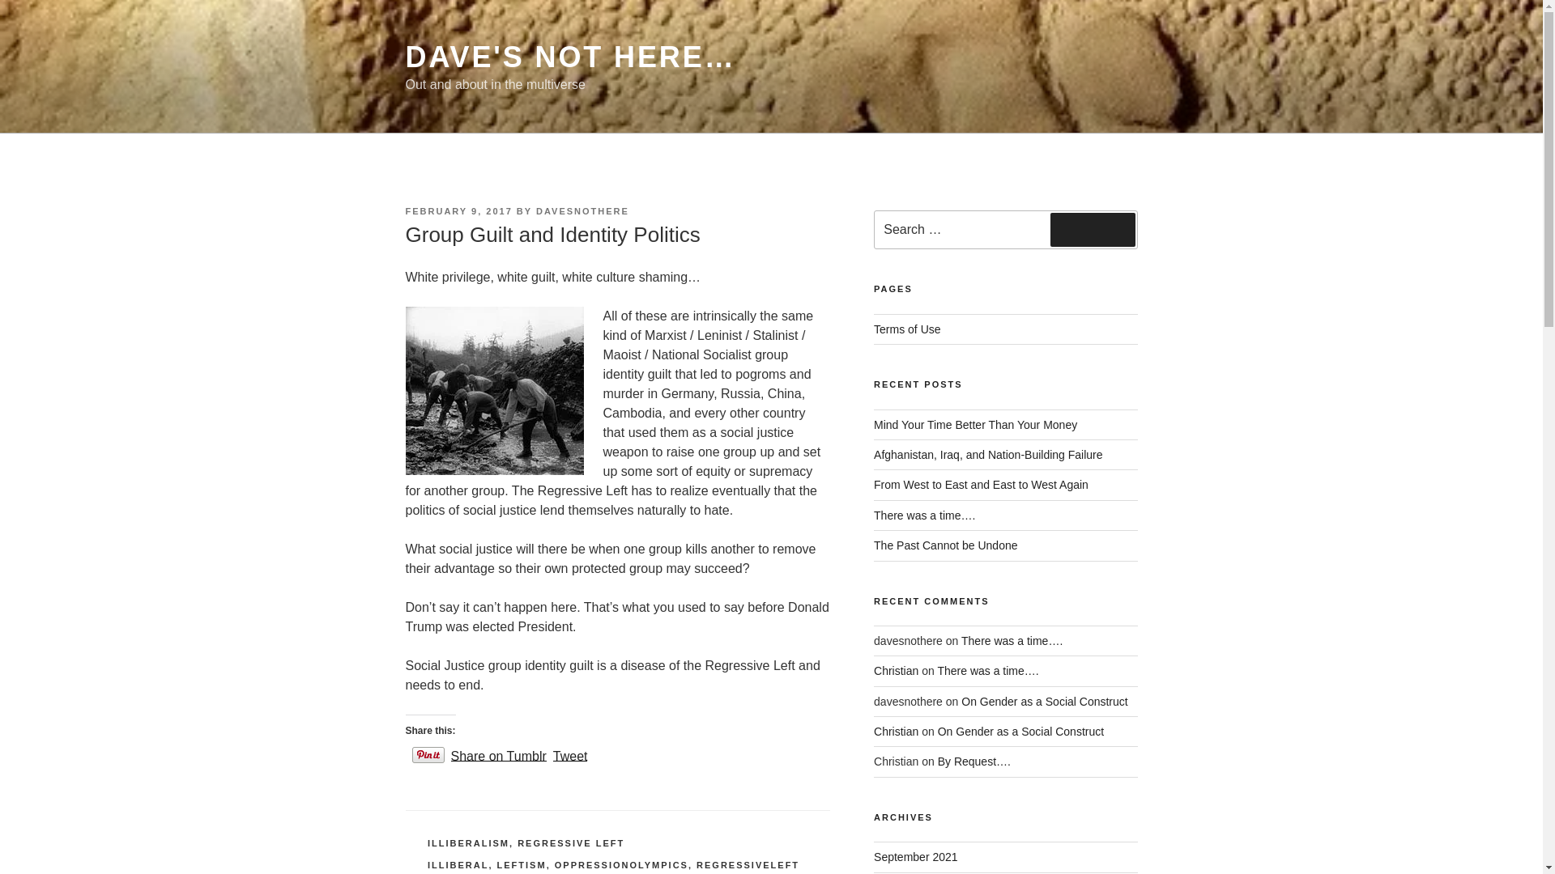  I want to click on Christian, so click(896, 732).